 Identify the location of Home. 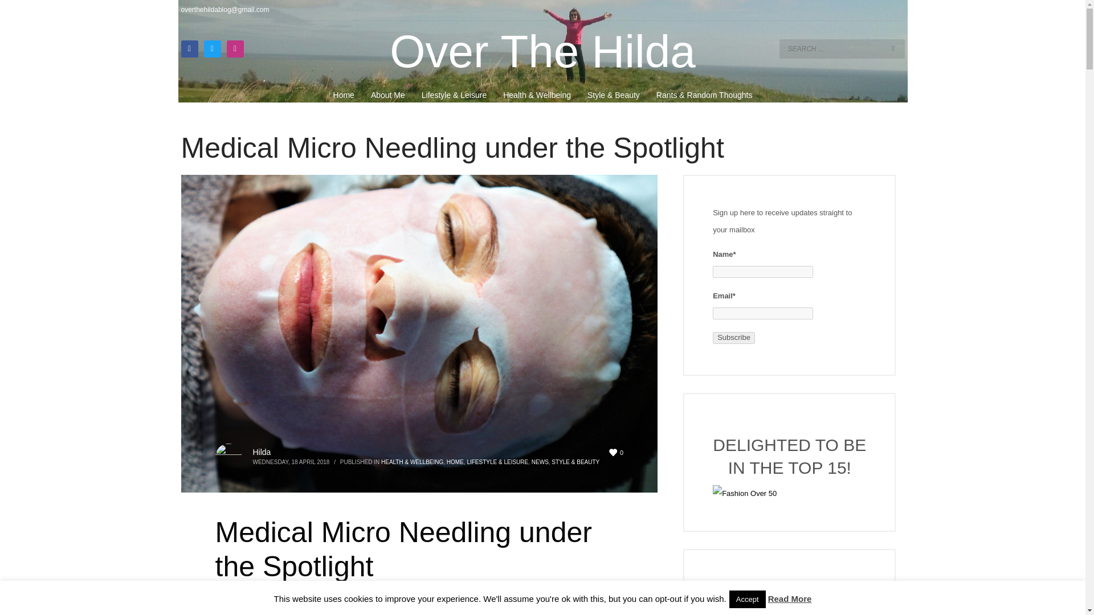
(343, 95).